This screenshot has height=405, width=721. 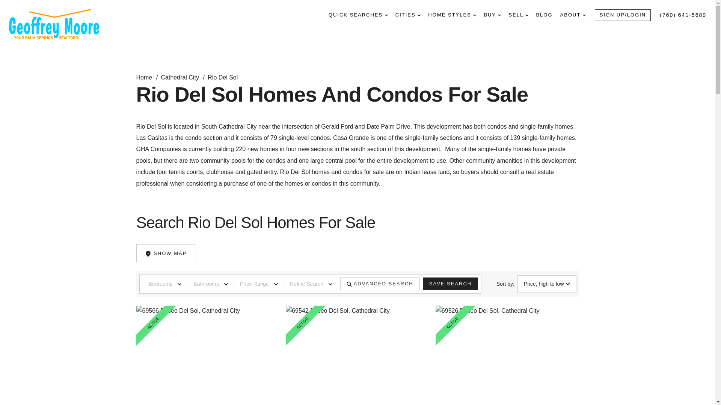 I want to click on DROPDOWN ARROW, so click(x=499, y=15).